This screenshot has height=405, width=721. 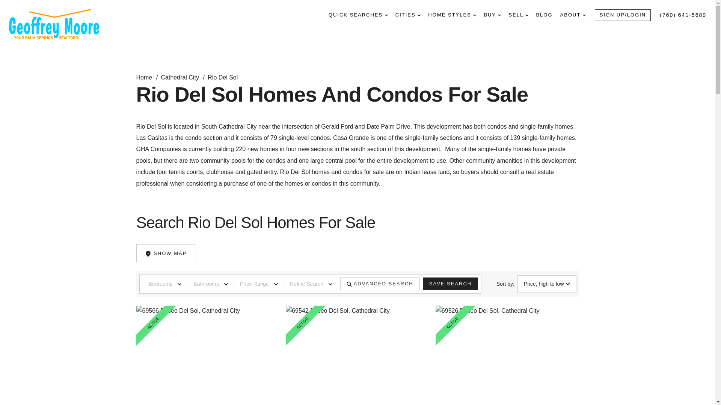 I want to click on DROPDOWN ARROW, so click(x=499, y=15).